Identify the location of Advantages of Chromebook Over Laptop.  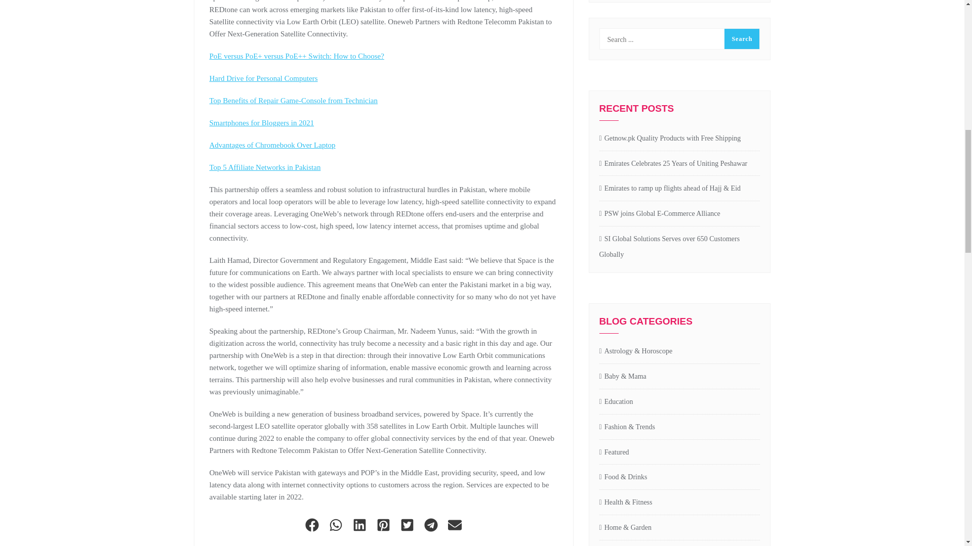
(272, 145).